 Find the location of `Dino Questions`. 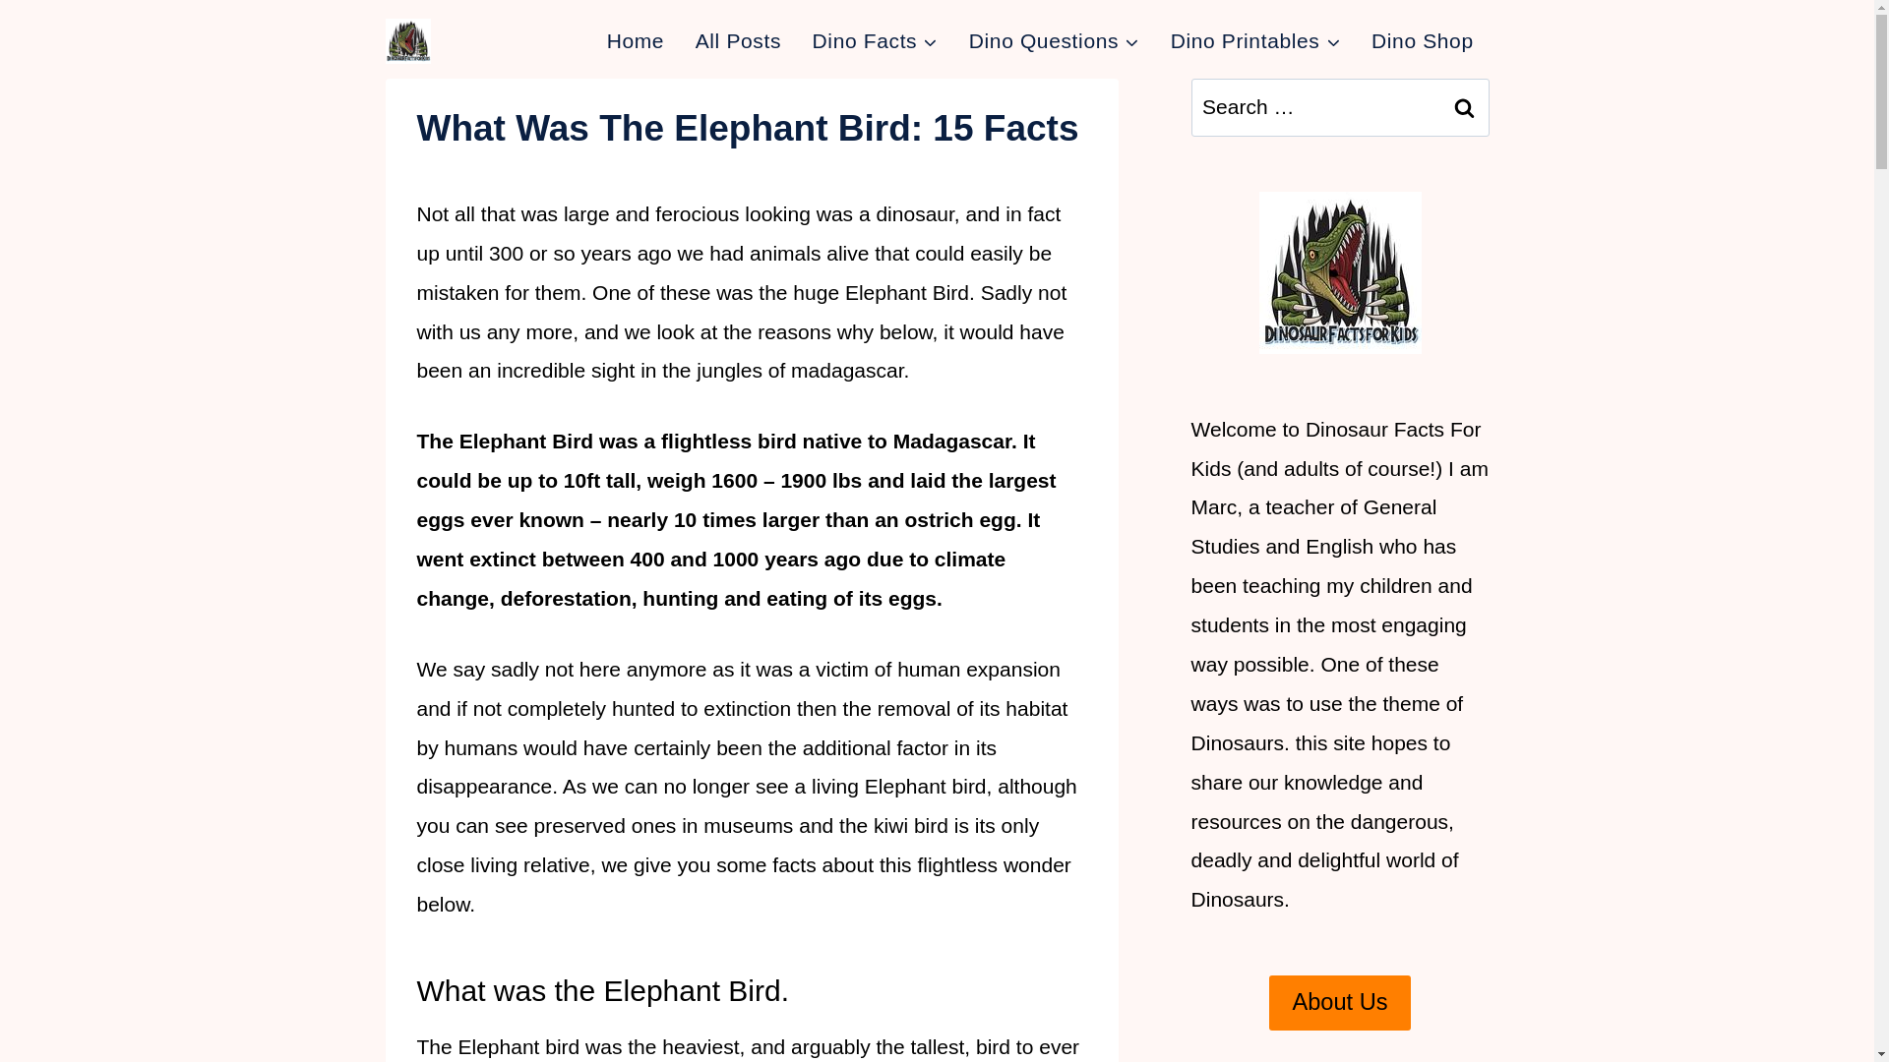

Dino Questions is located at coordinates (1054, 41).